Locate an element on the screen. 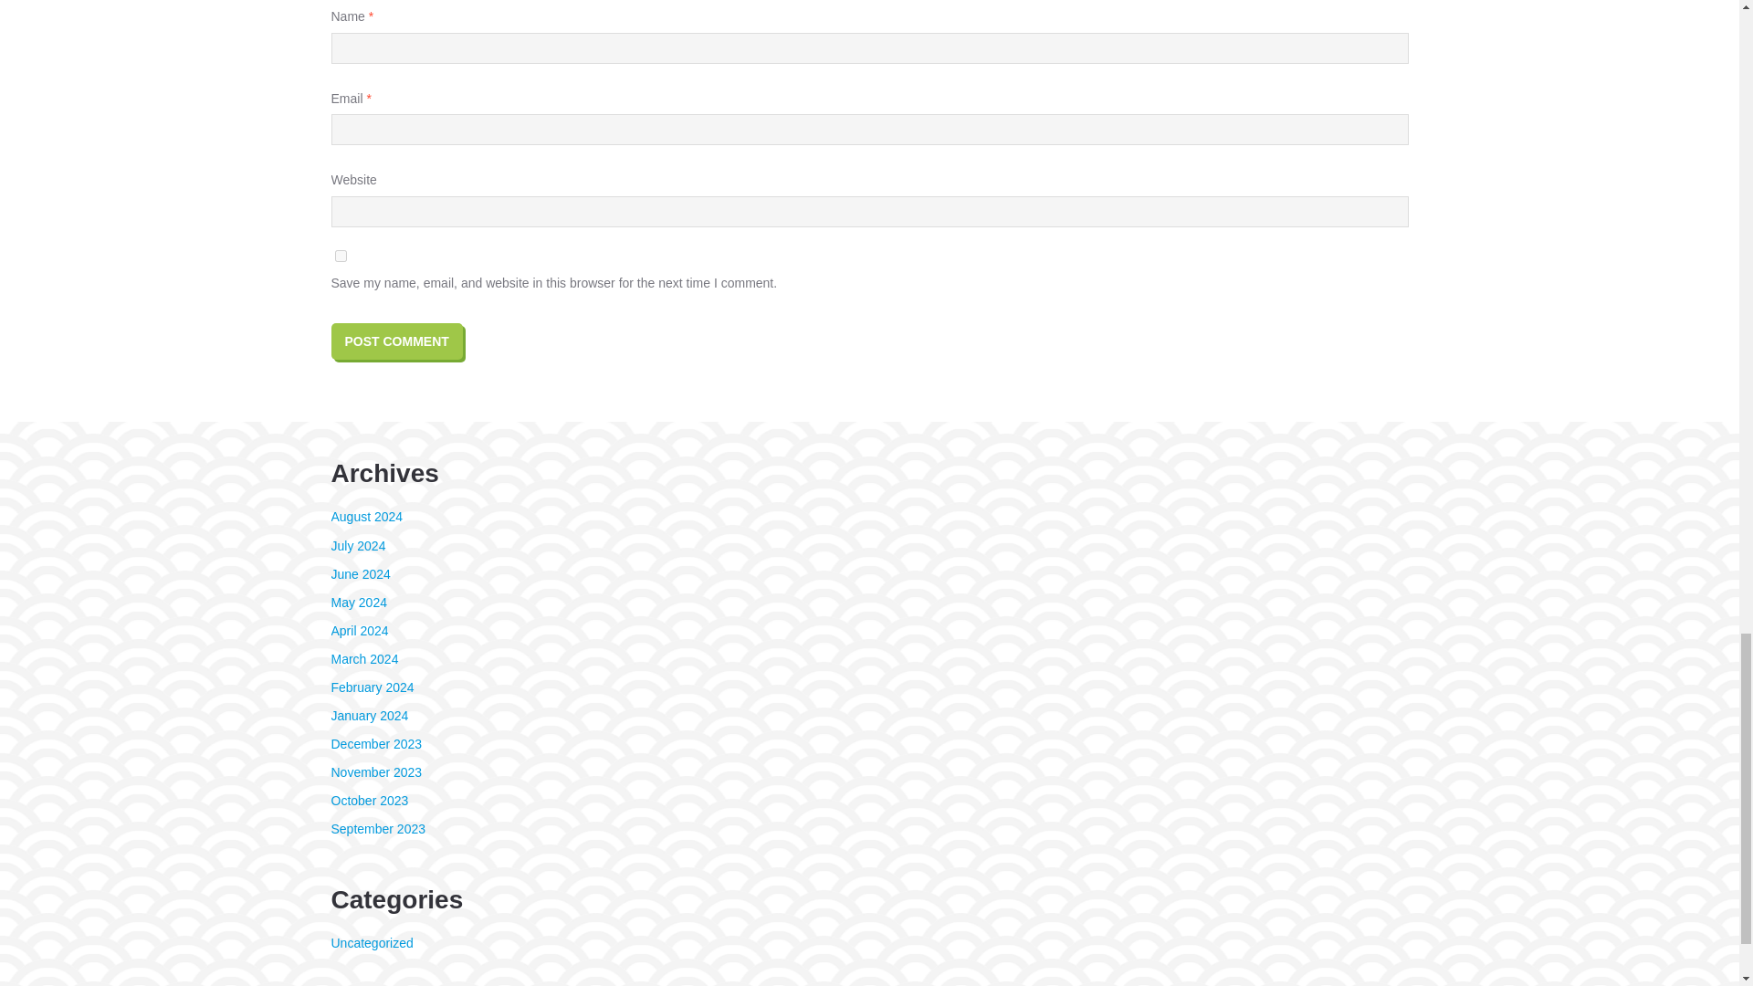 This screenshot has width=1753, height=986. yes is located at coordinates (340, 256).